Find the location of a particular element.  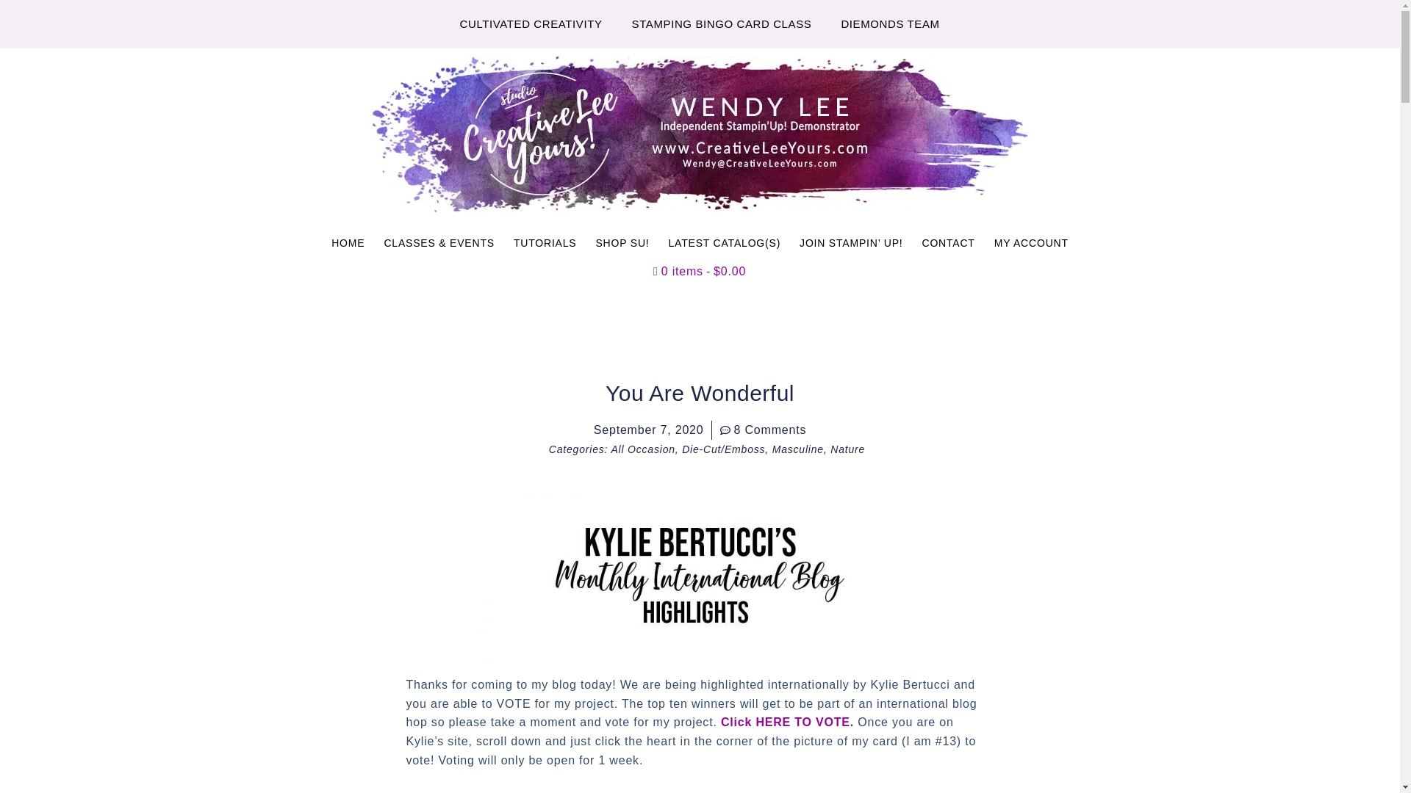

CULTIVATED CREATIVITY is located at coordinates (531, 23).